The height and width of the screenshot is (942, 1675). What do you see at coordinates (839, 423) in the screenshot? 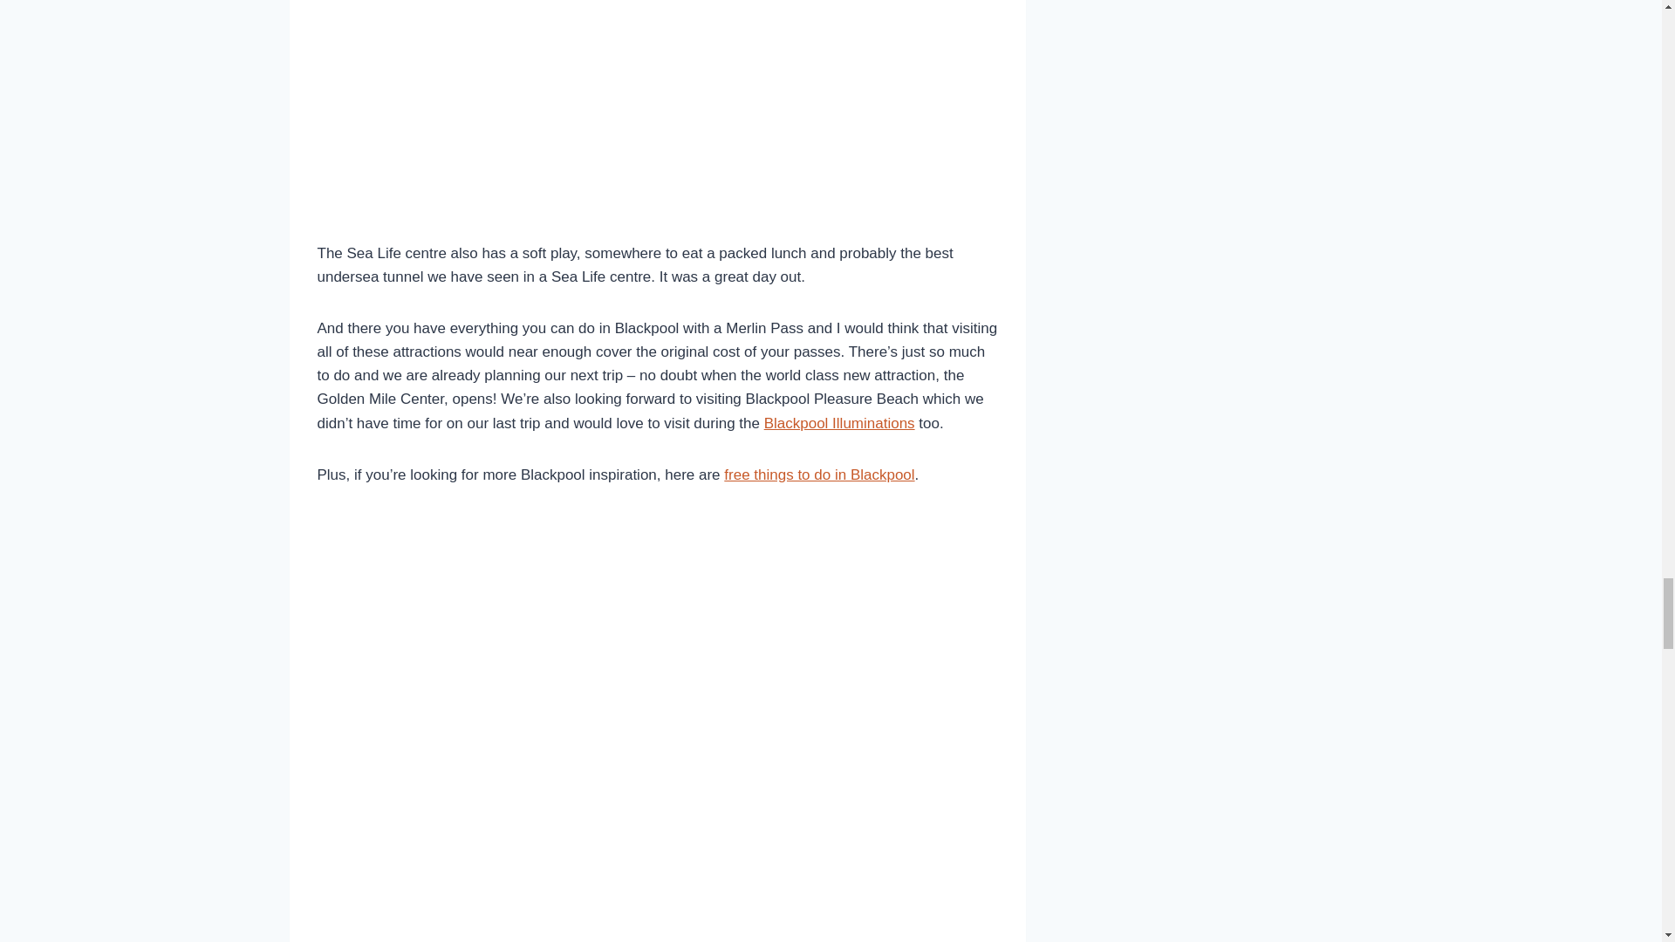
I see `Blackpool Illuminations` at bounding box center [839, 423].